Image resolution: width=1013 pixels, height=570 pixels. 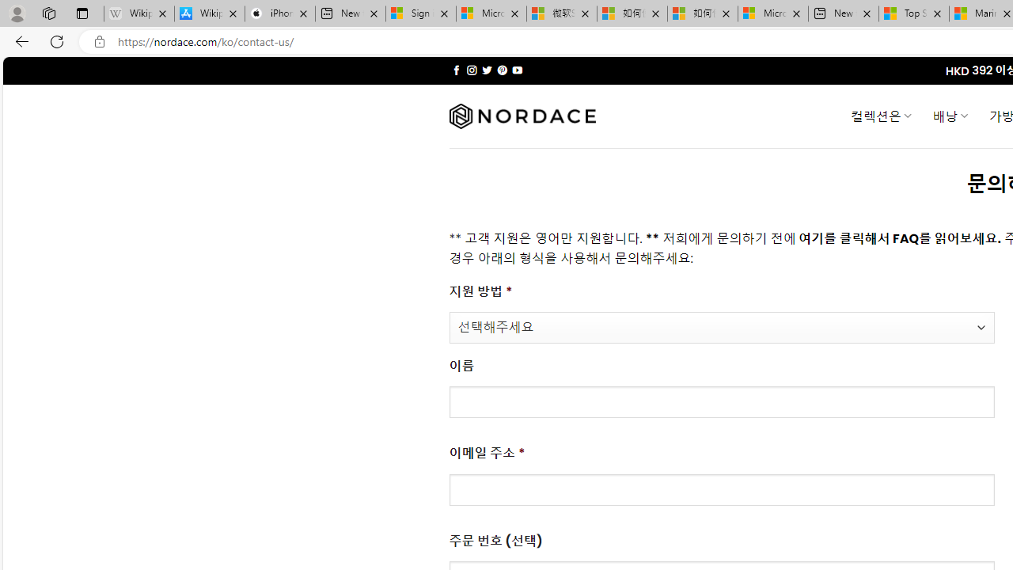 What do you see at coordinates (488, 70) in the screenshot?
I see `Follow on Twitter` at bounding box center [488, 70].